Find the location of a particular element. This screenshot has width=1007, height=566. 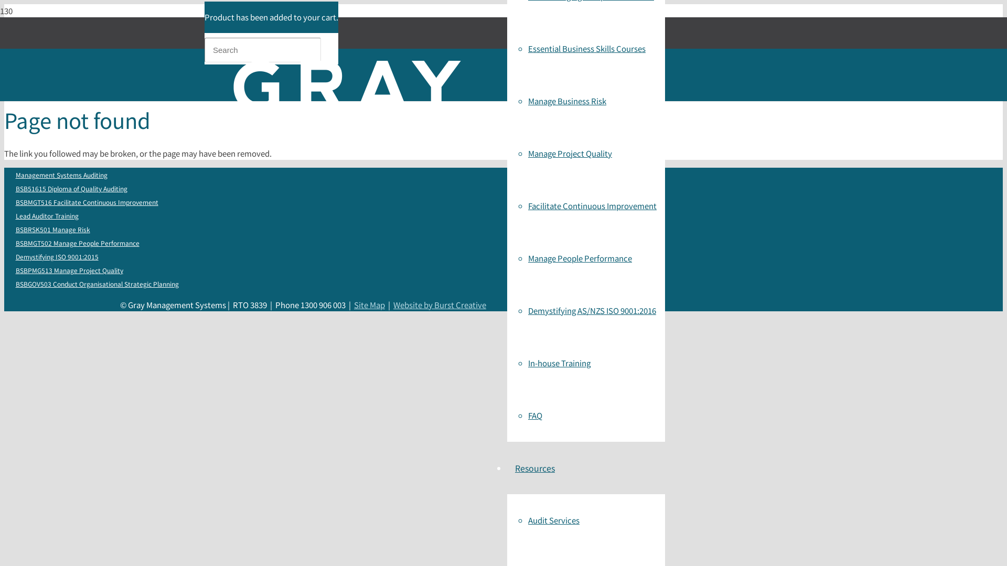

Manage Business Risk is located at coordinates (567, 101).